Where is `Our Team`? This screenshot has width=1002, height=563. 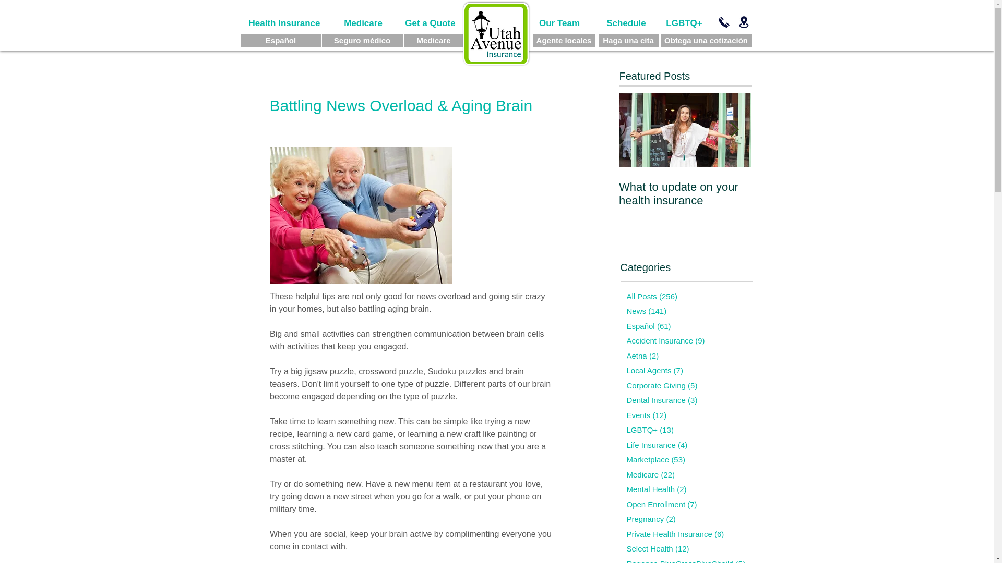
Our Team is located at coordinates (559, 23).